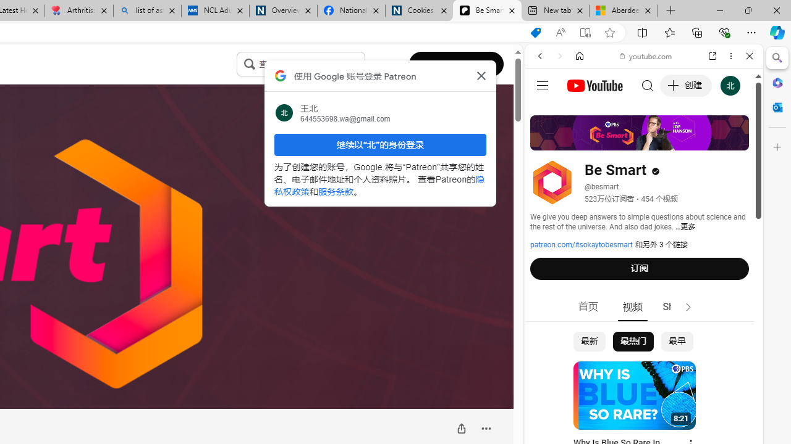 Image resolution: width=791 pixels, height=444 pixels. What do you see at coordinates (730, 56) in the screenshot?
I see `More options` at bounding box center [730, 56].